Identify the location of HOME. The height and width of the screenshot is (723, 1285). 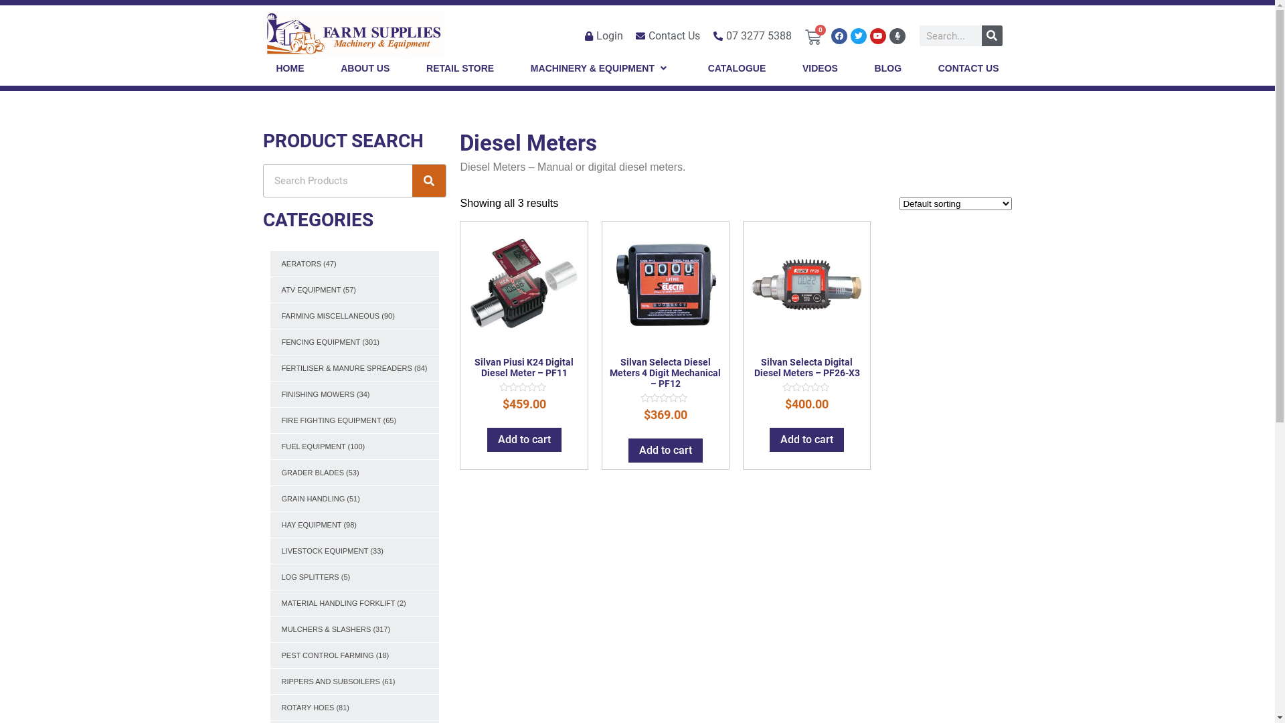
(290, 68).